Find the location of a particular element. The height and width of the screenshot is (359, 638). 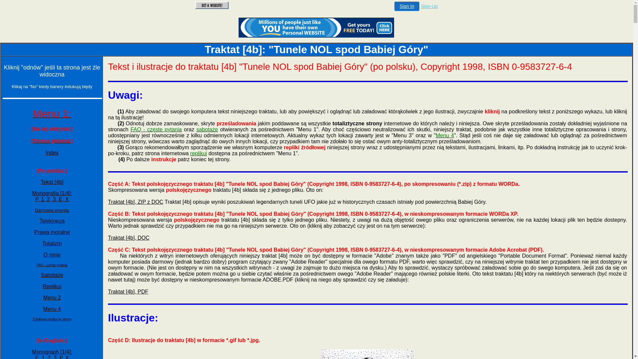

replikuj is located at coordinates (199, 154).